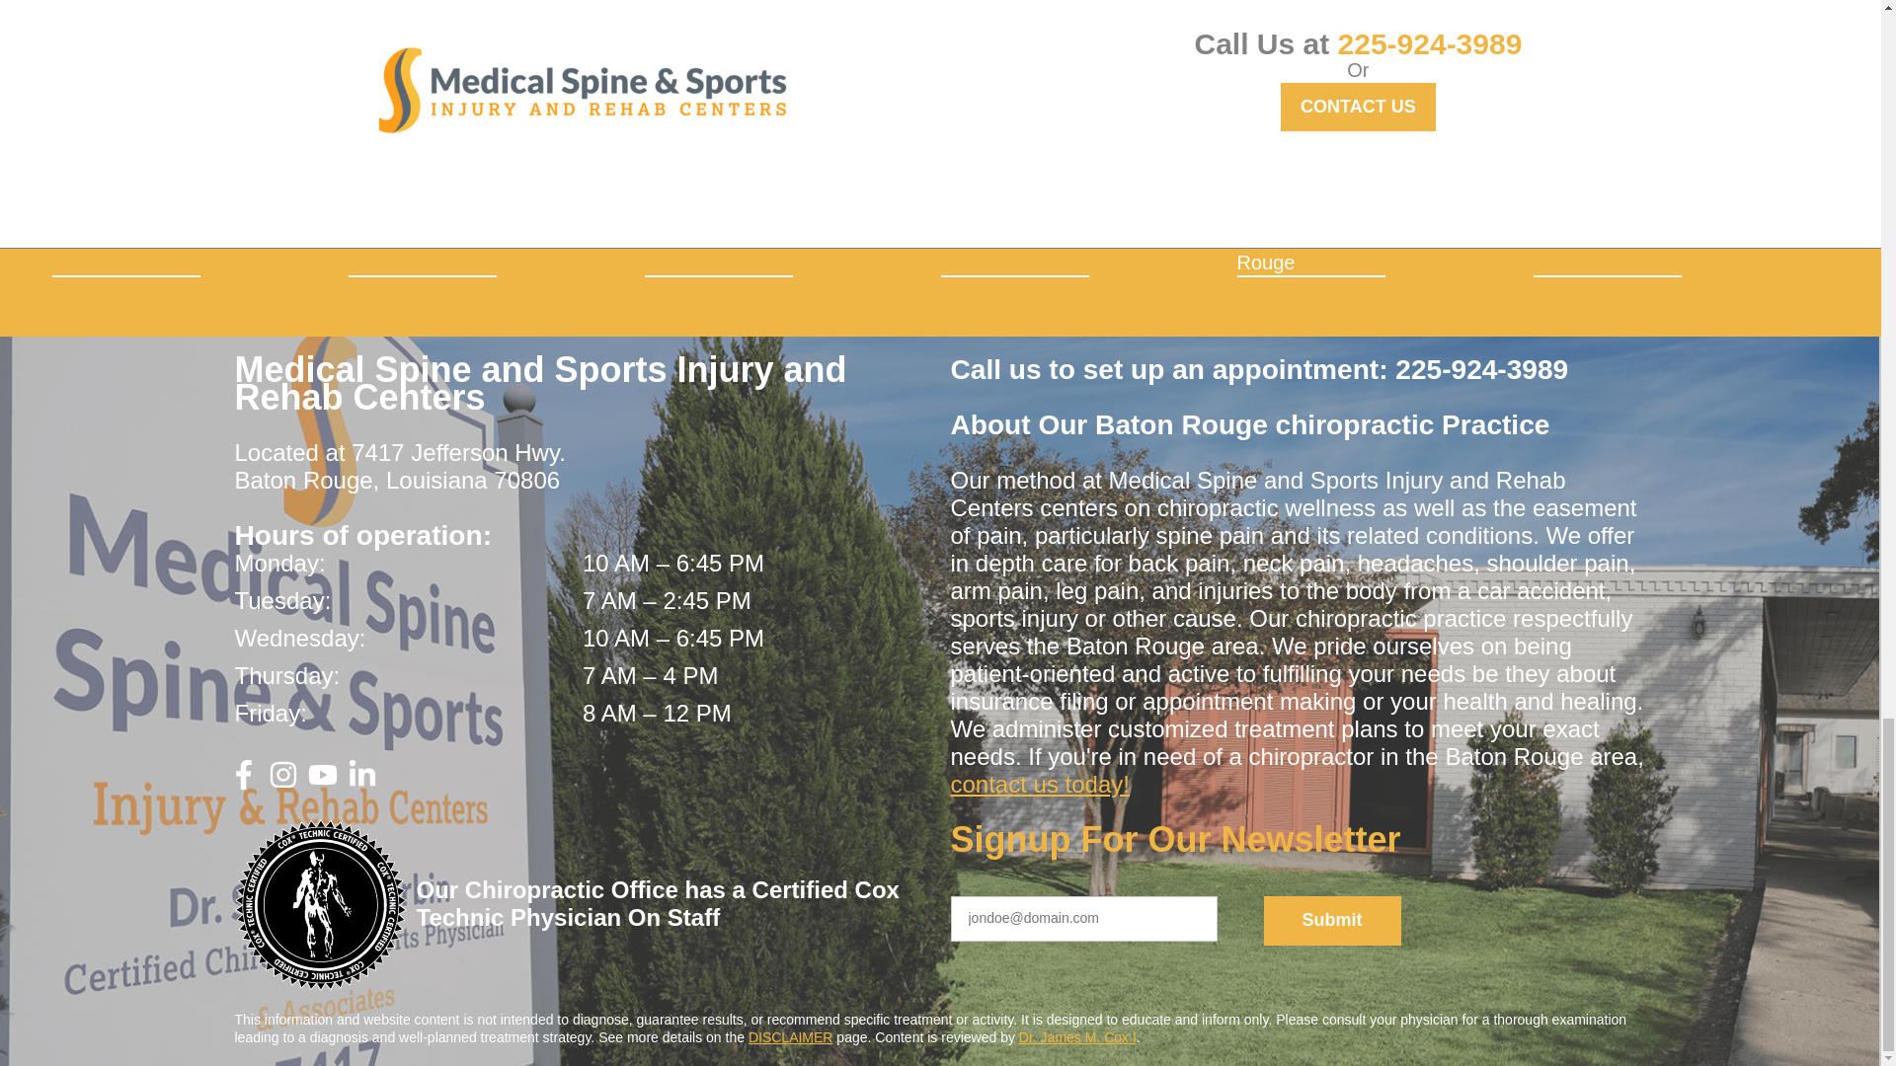 The width and height of the screenshot is (1896, 1066). Describe the element at coordinates (361, 782) in the screenshot. I see `Connect with us on LinkedIn` at that location.